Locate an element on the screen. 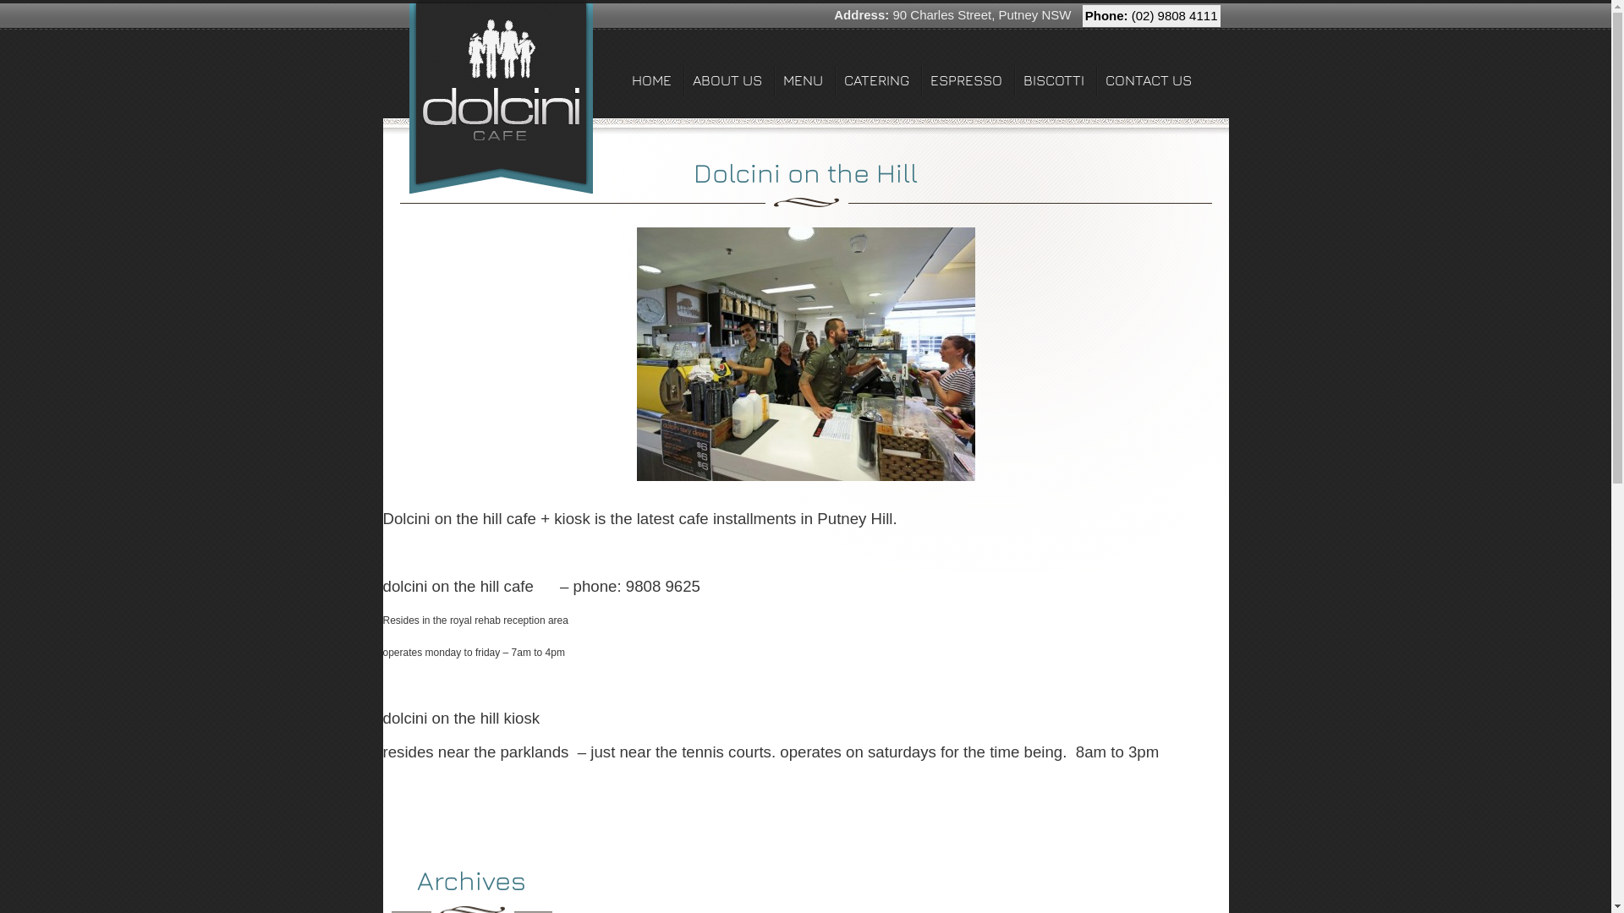 The height and width of the screenshot is (913, 1624). ESPRESSO is located at coordinates (967, 69).